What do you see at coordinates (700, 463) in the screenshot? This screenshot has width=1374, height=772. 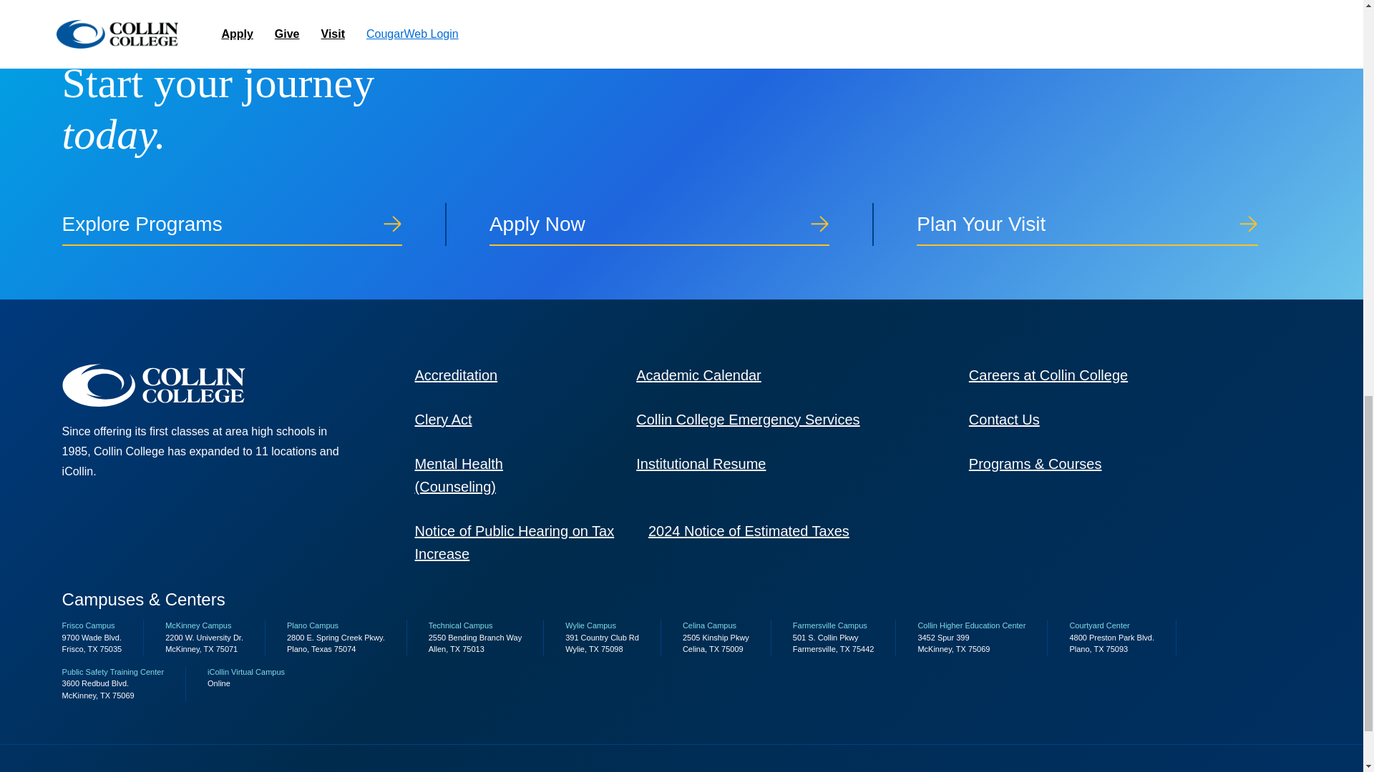 I see `Institutional Resume` at bounding box center [700, 463].